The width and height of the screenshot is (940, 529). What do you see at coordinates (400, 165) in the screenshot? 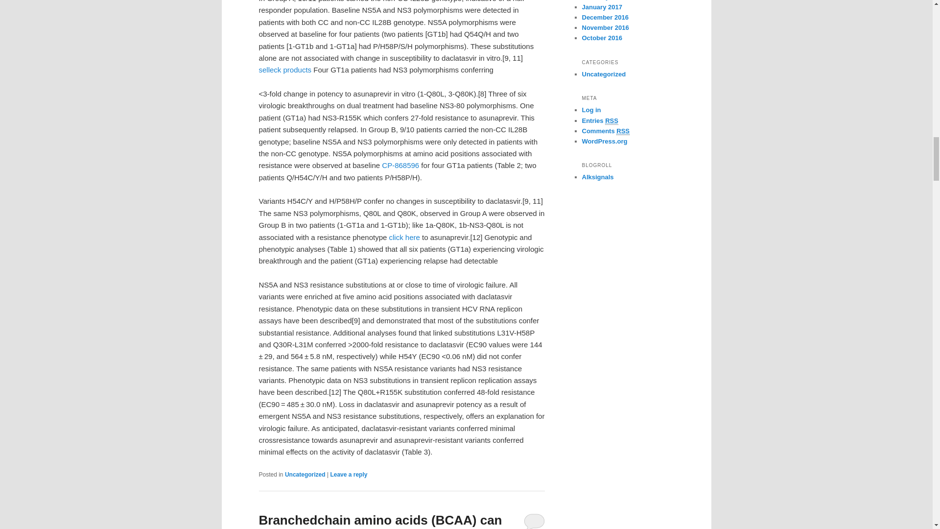
I see `CP-868596` at bounding box center [400, 165].